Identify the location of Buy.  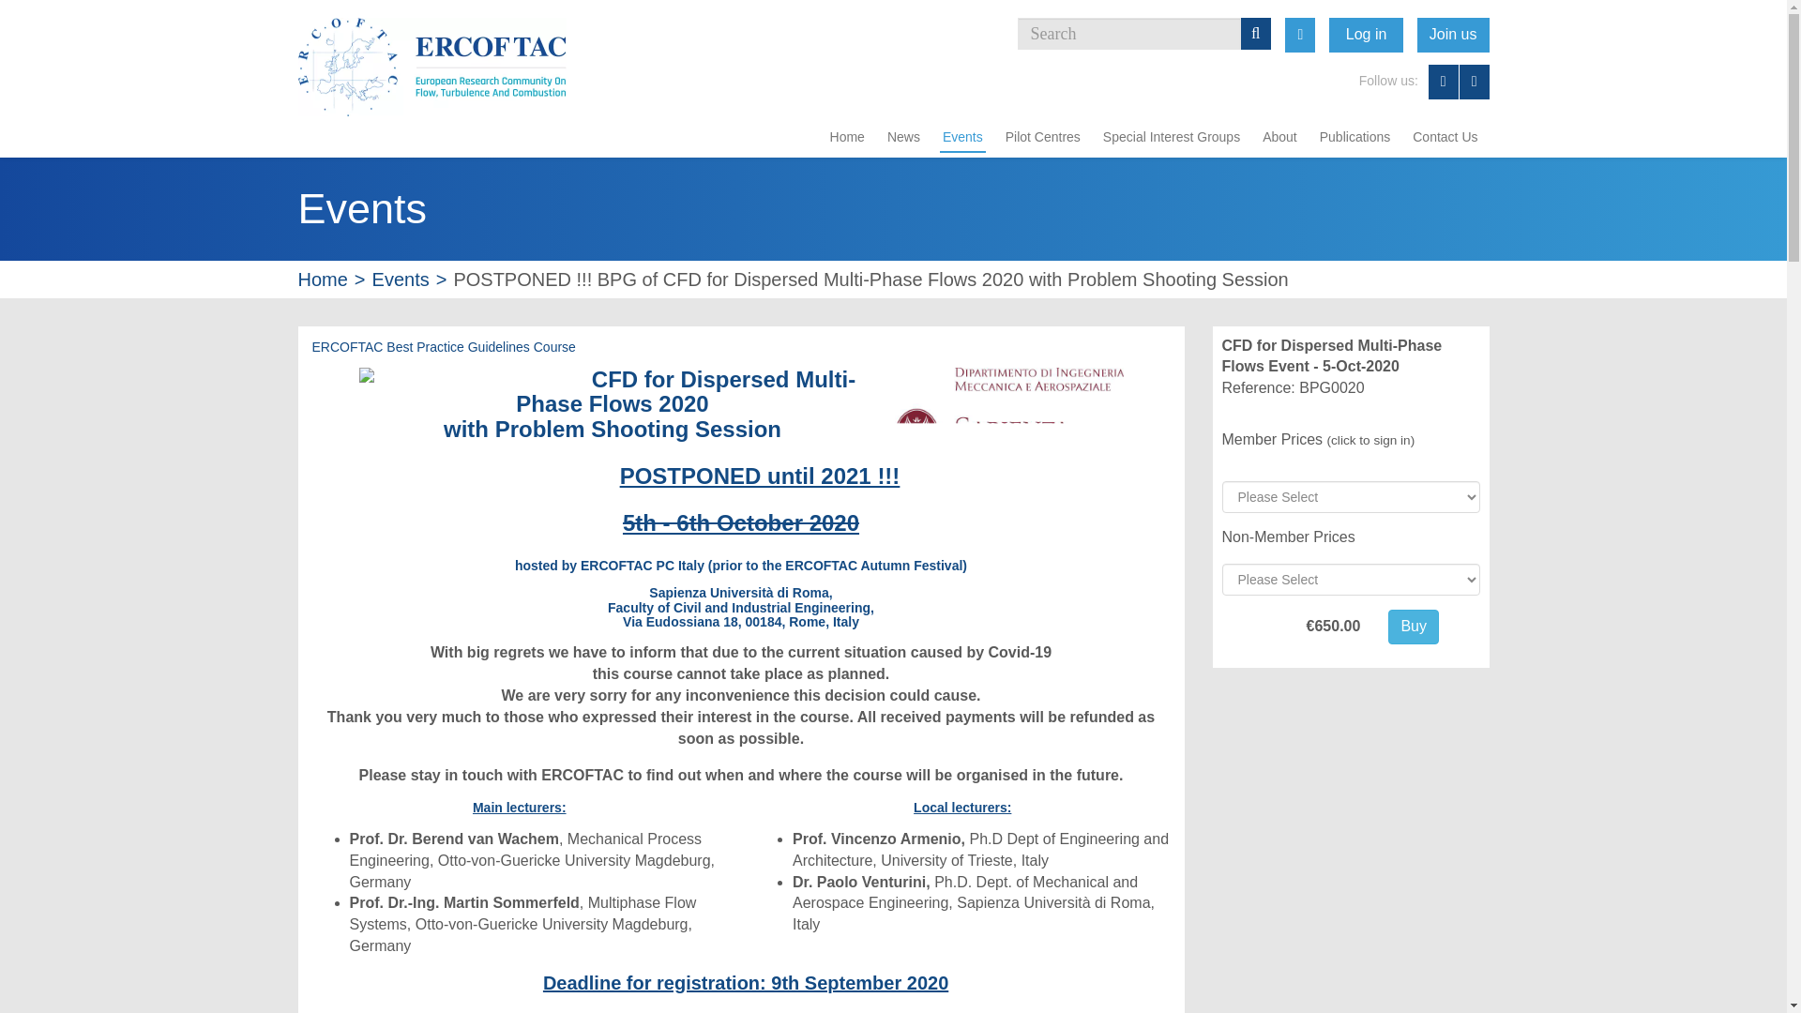
(1414, 627).